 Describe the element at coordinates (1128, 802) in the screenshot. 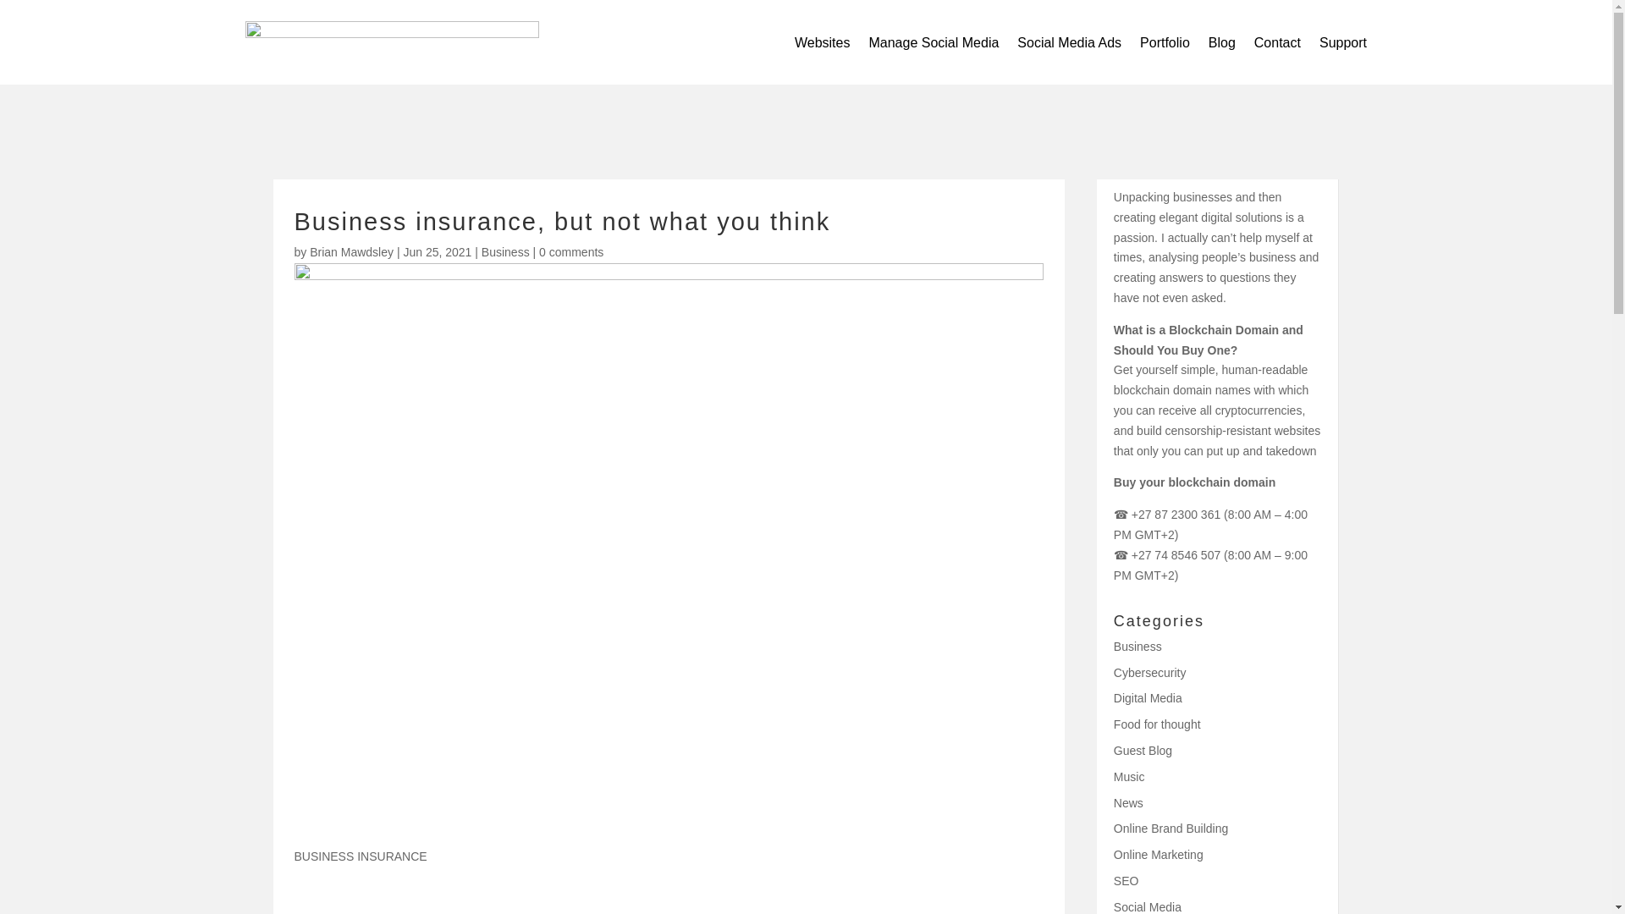

I see `News` at that location.